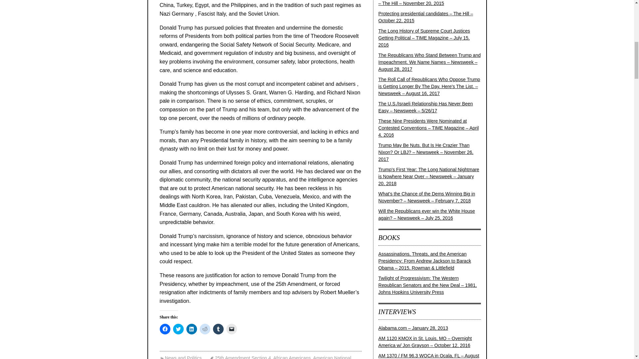 The image size is (639, 359). What do you see at coordinates (181, 357) in the screenshot?
I see `News and Politics` at bounding box center [181, 357].